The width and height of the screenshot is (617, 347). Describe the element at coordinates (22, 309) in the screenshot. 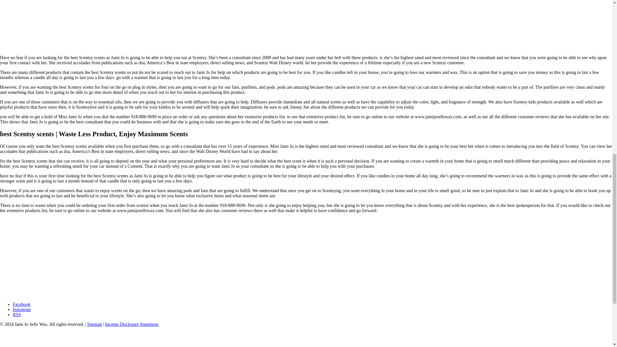

I see `Instagram` at that location.